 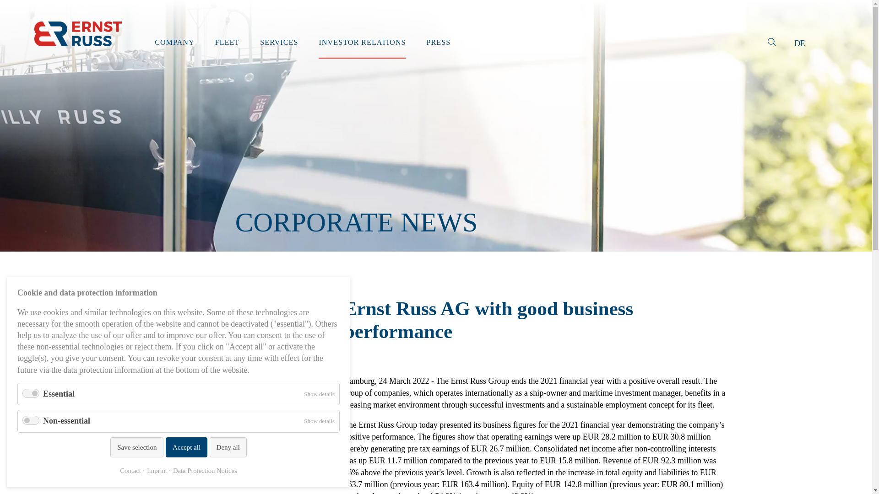 I want to click on Company, so click(x=174, y=42).